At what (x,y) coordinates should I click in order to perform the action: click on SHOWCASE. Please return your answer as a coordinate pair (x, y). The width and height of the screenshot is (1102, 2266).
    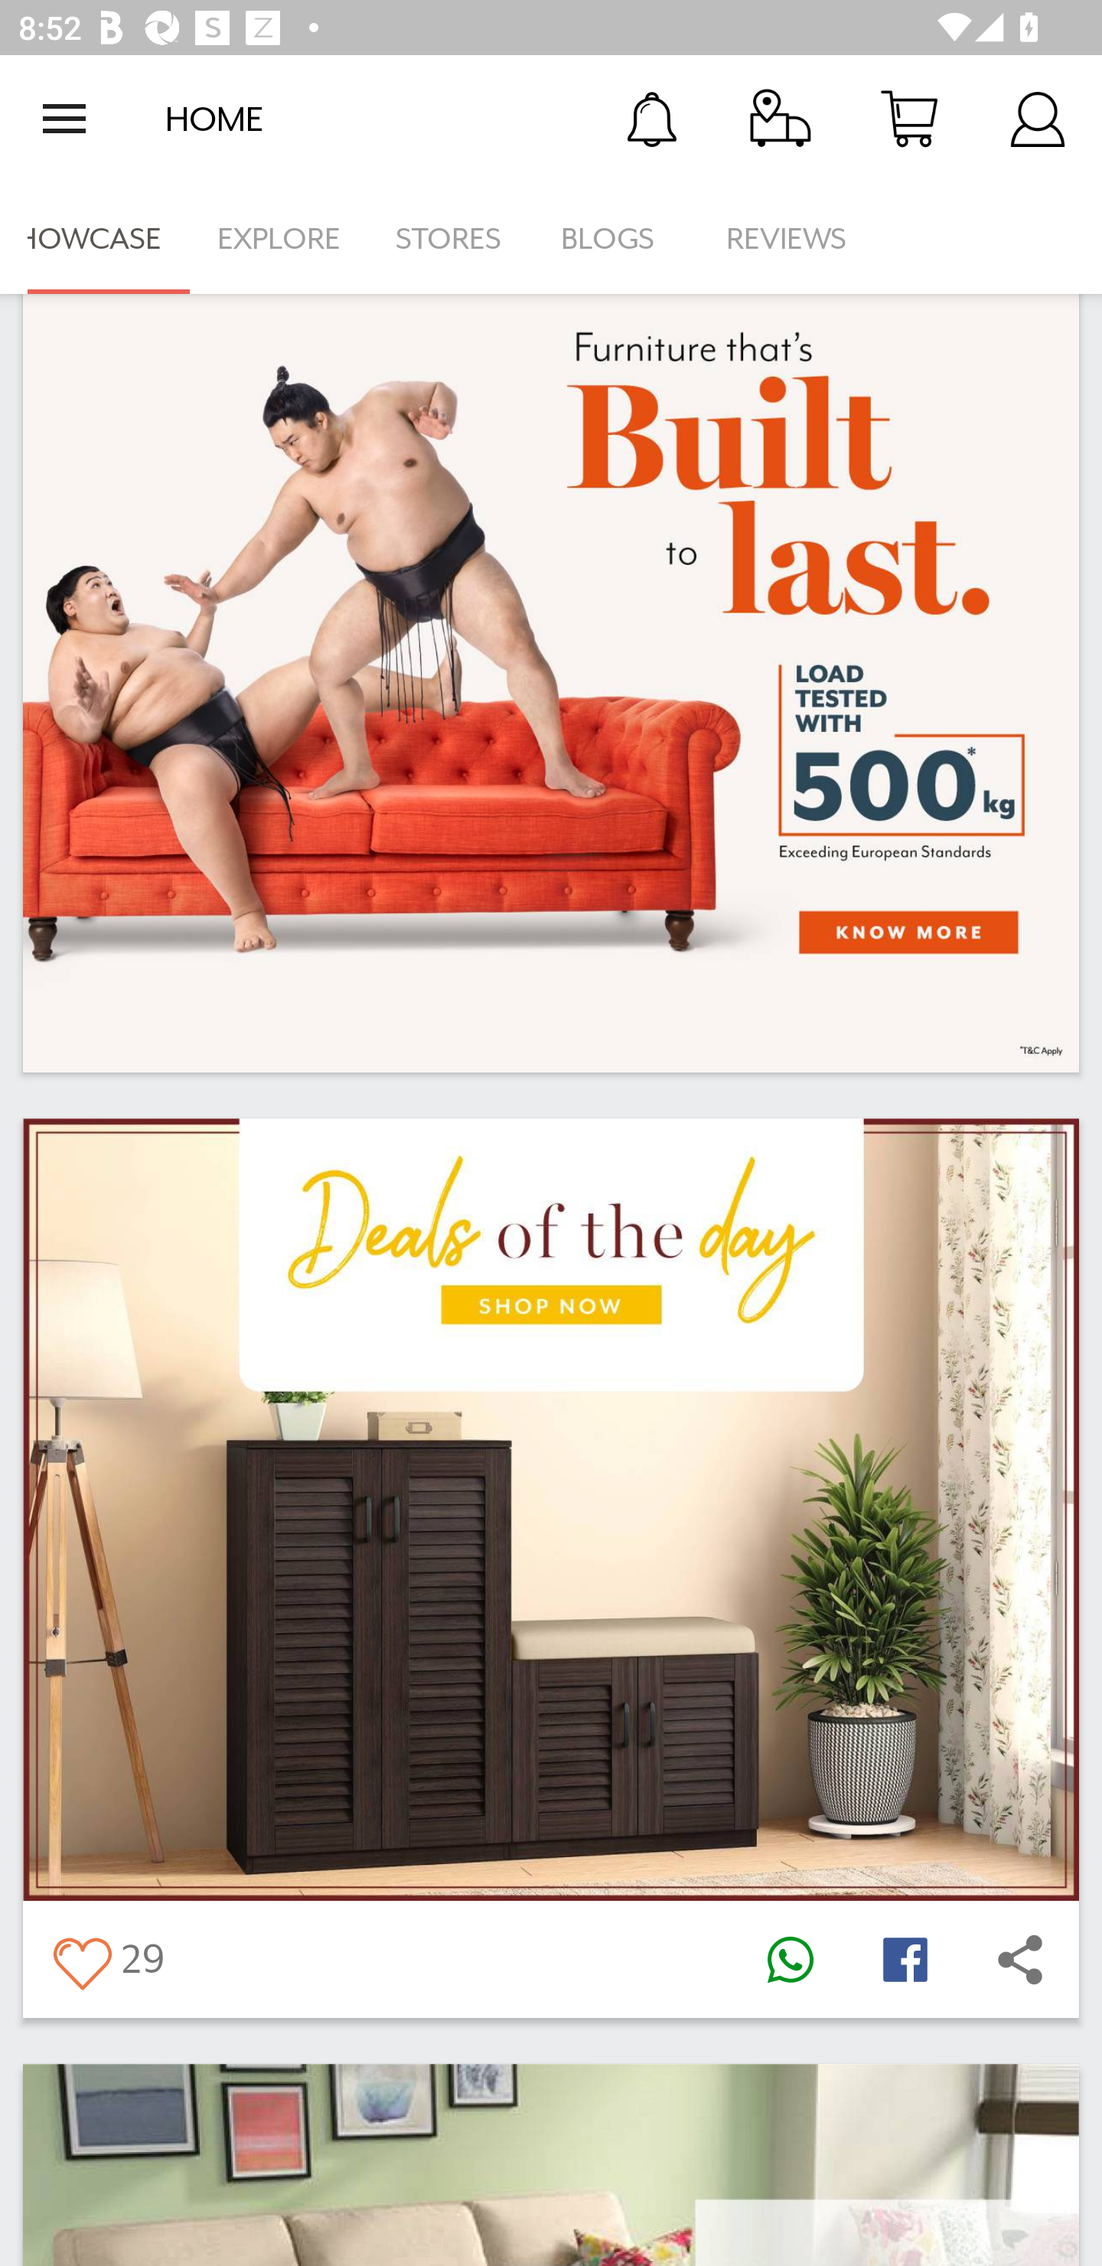
    Looking at the image, I should click on (95, 239).